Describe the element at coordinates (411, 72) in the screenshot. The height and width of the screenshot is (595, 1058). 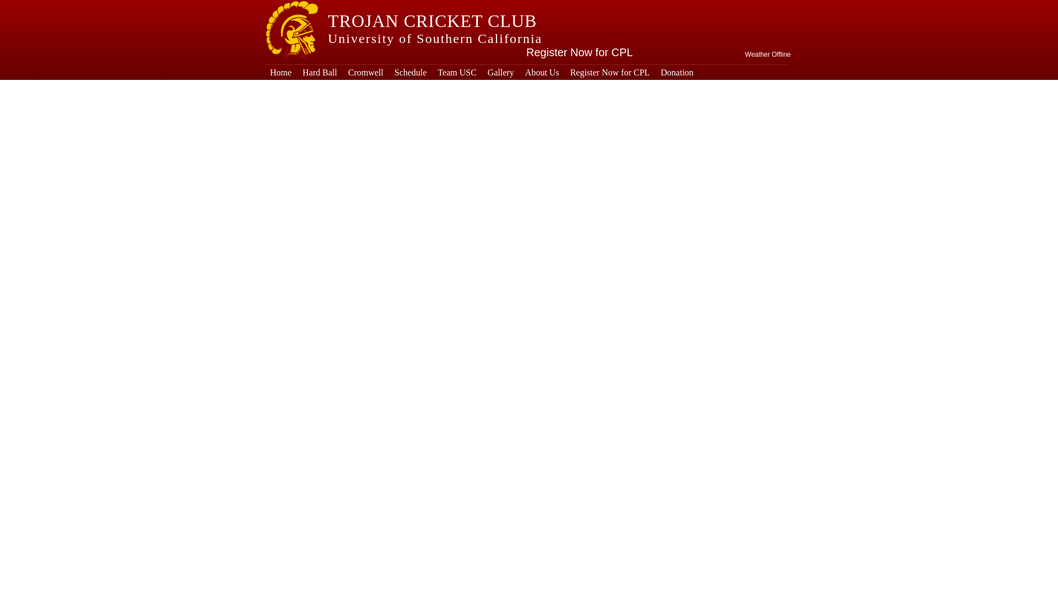
I see `Schedule` at that location.